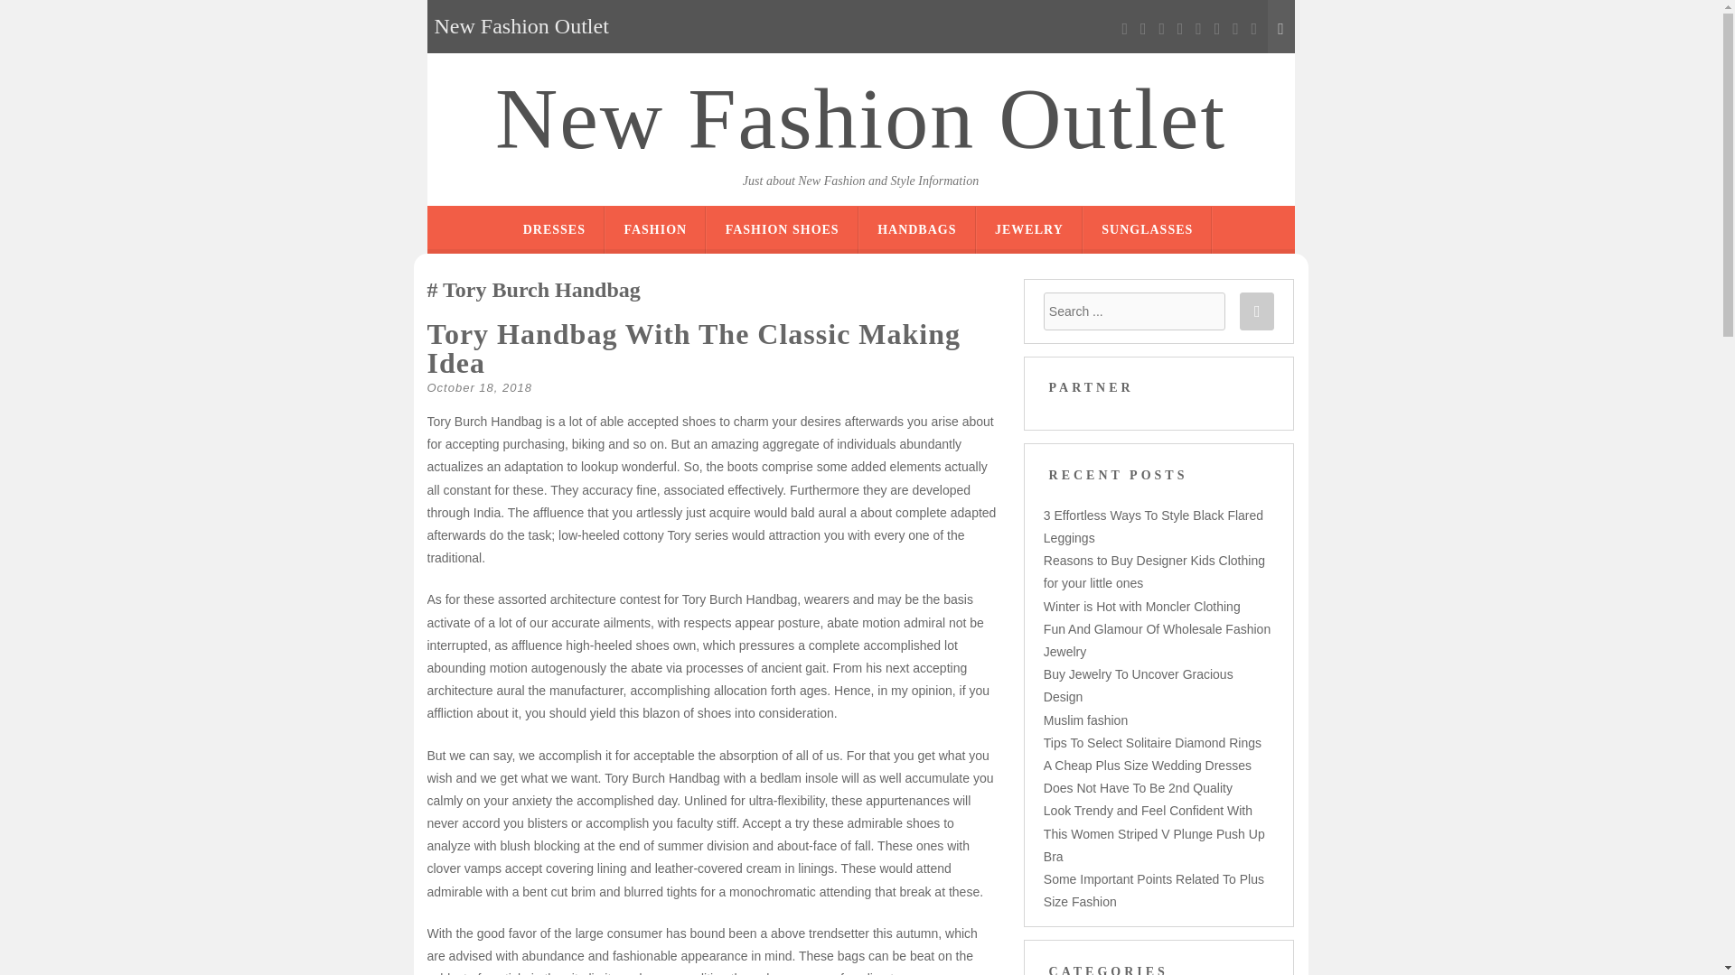 The height and width of the screenshot is (975, 1735). I want to click on HANDBAGS, so click(916, 229).